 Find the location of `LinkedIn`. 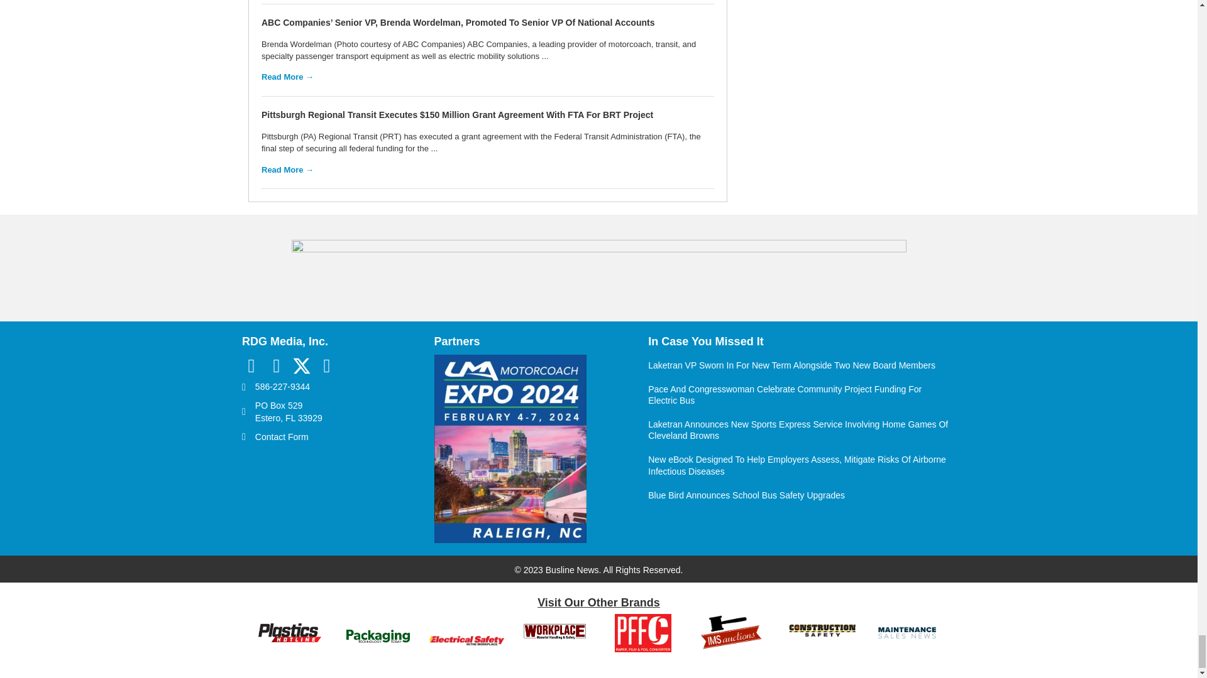

LinkedIn is located at coordinates (277, 365).